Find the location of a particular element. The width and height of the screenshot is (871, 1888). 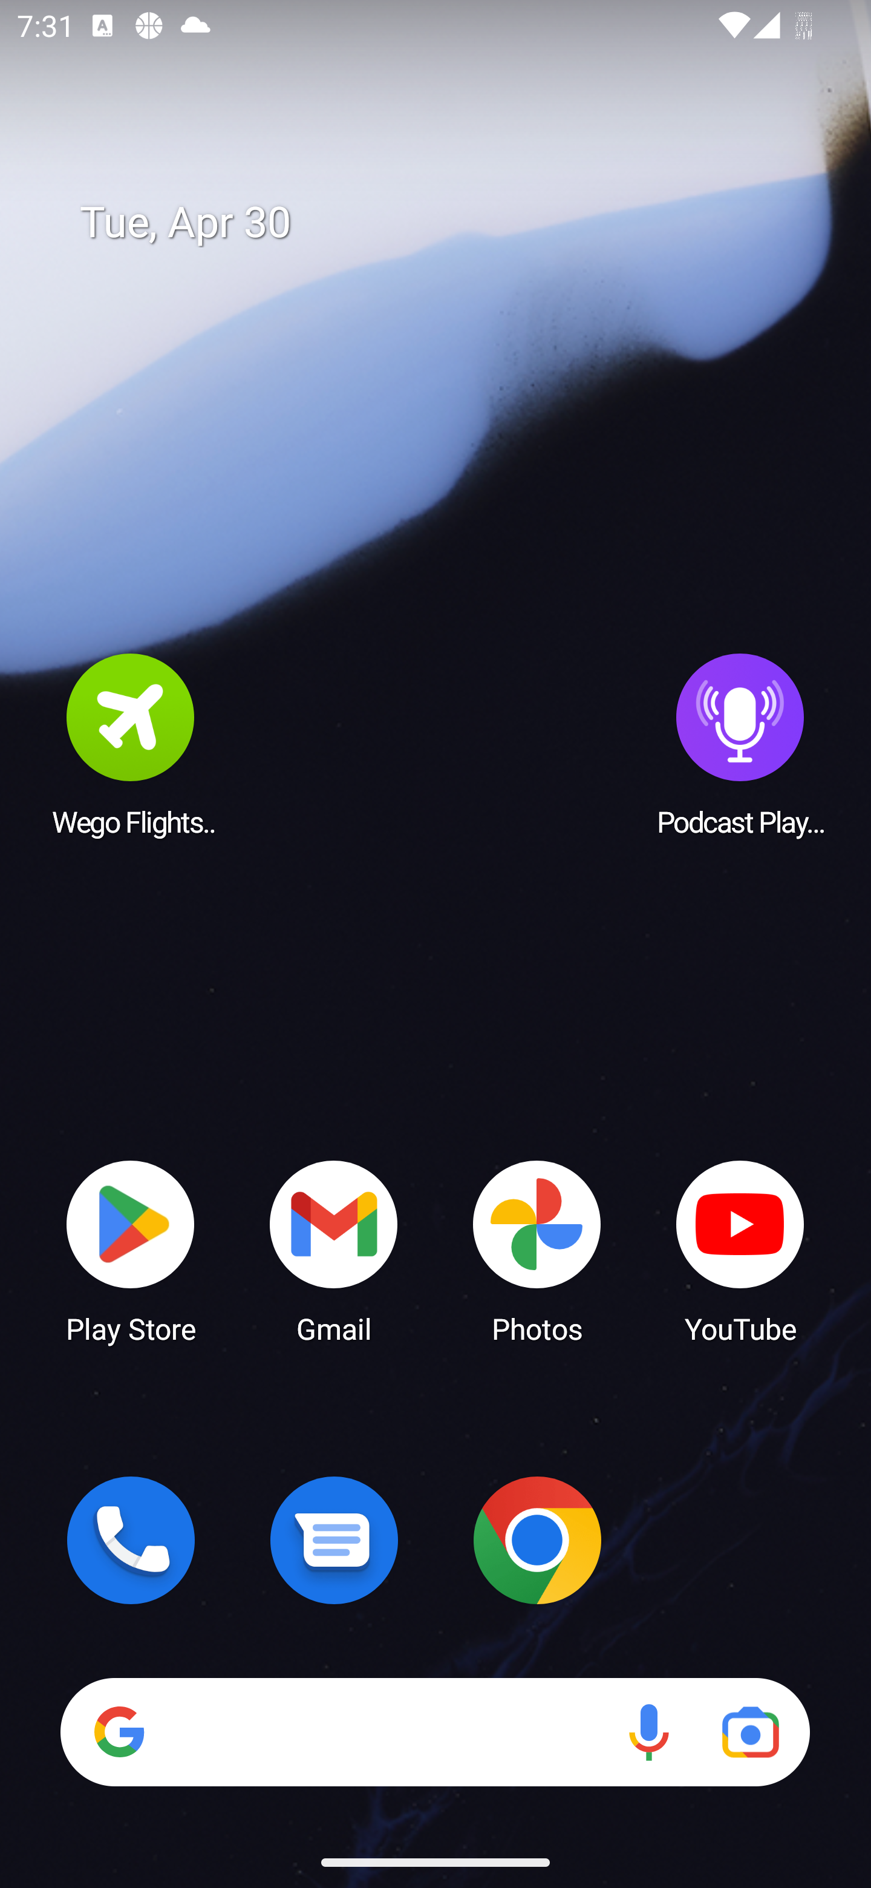

Google Lens is located at coordinates (750, 1732).